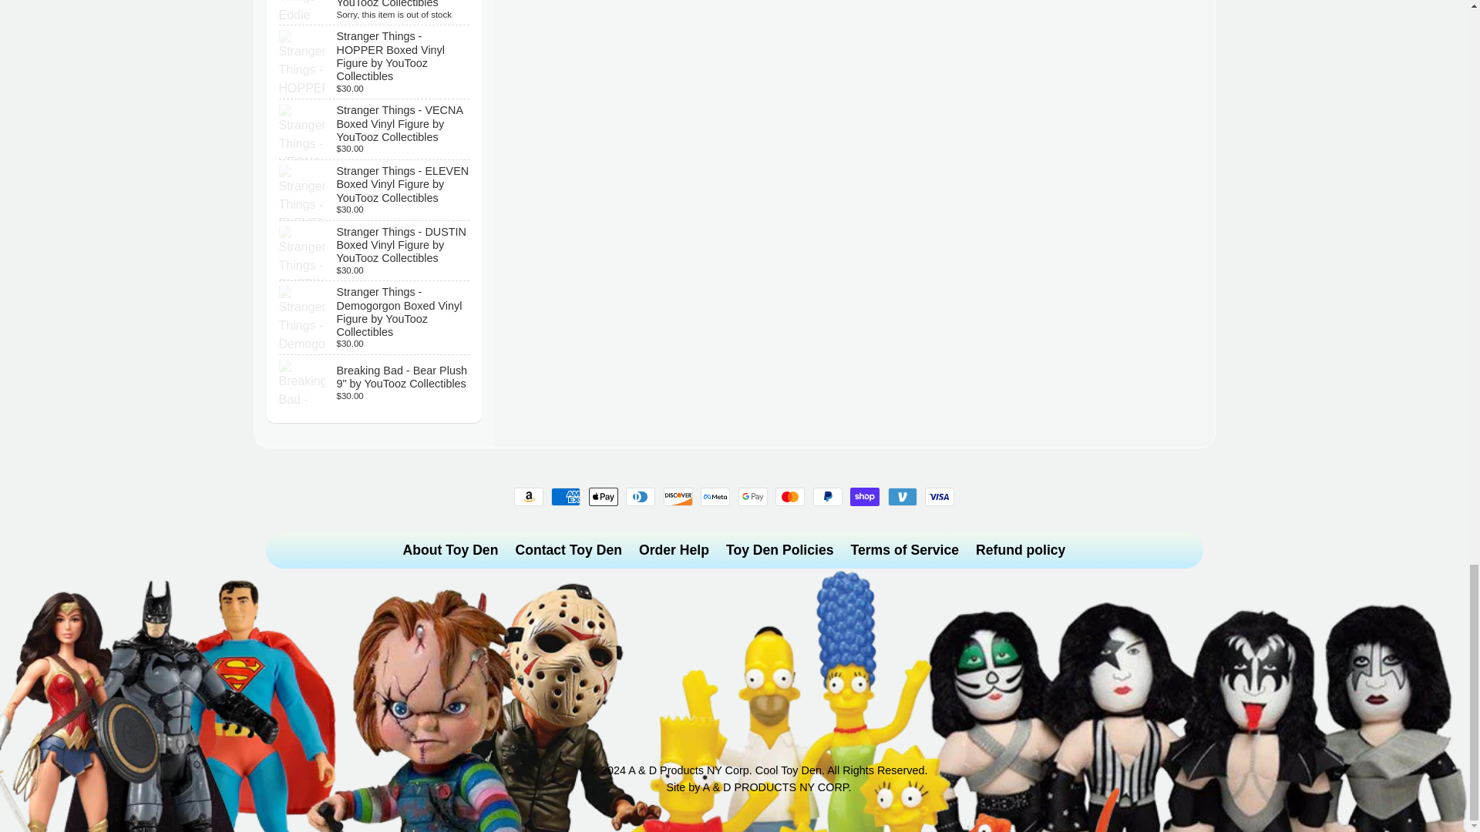 The width and height of the screenshot is (1480, 832). Describe the element at coordinates (528, 496) in the screenshot. I see `Amazon` at that location.